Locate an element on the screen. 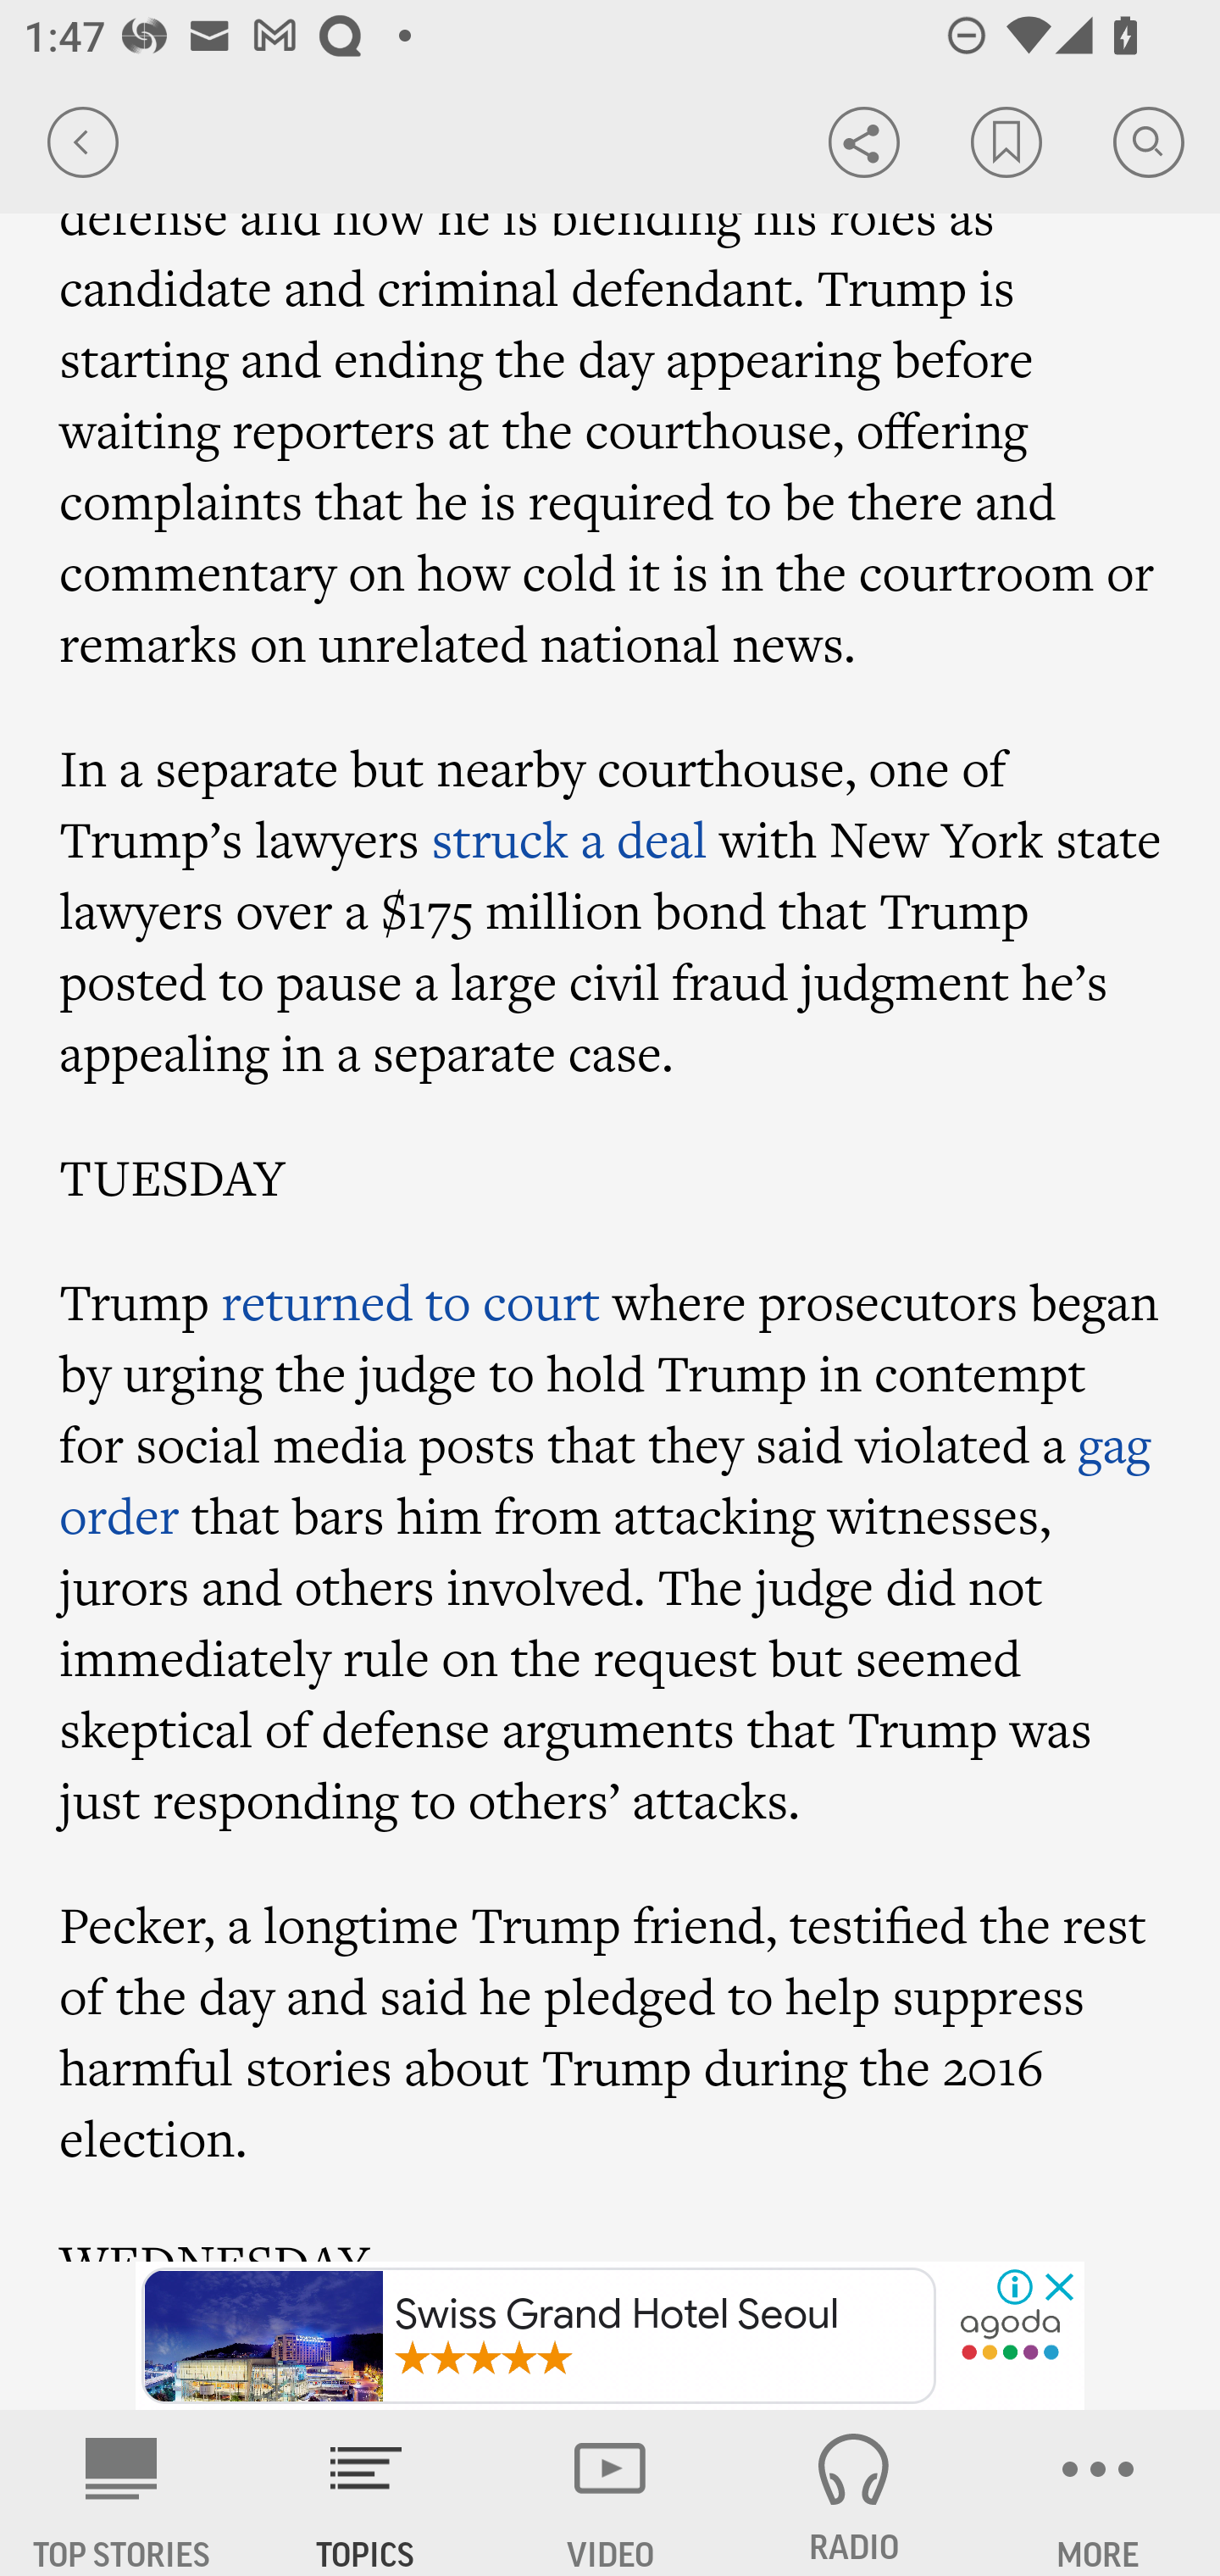 Image resolution: width=1220 pixels, height=2576 pixels. struck a deal is located at coordinates (568, 838).